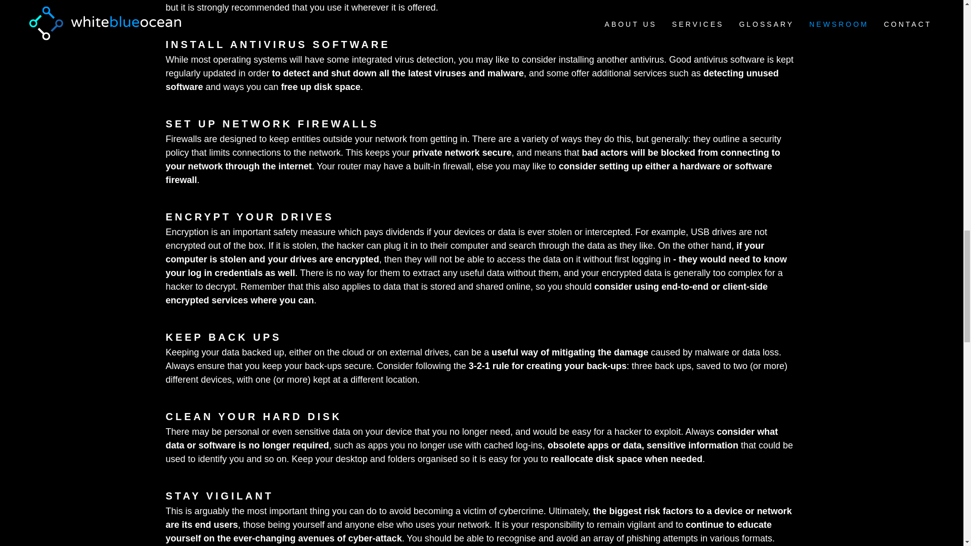 Image resolution: width=971 pixels, height=546 pixels. What do you see at coordinates (186, 246) in the screenshot?
I see `encrypted` at bounding box center [186, 246].